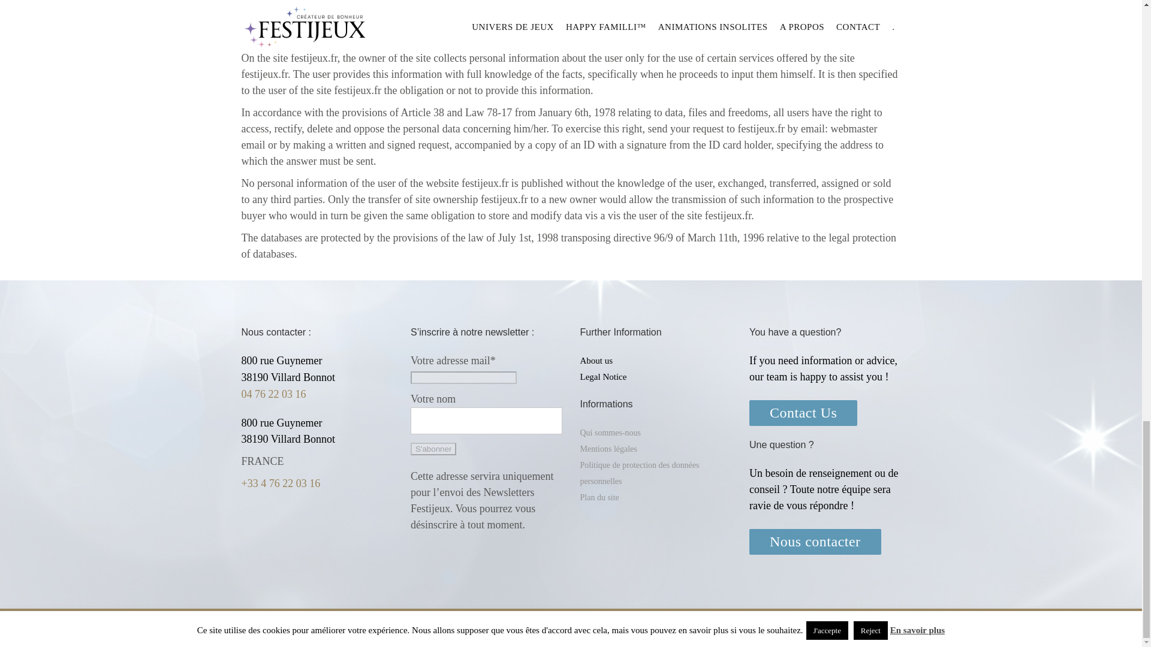  Describe the element at coordinates (603, 377) in the screenshot. I see `Legal Notice` at that location.